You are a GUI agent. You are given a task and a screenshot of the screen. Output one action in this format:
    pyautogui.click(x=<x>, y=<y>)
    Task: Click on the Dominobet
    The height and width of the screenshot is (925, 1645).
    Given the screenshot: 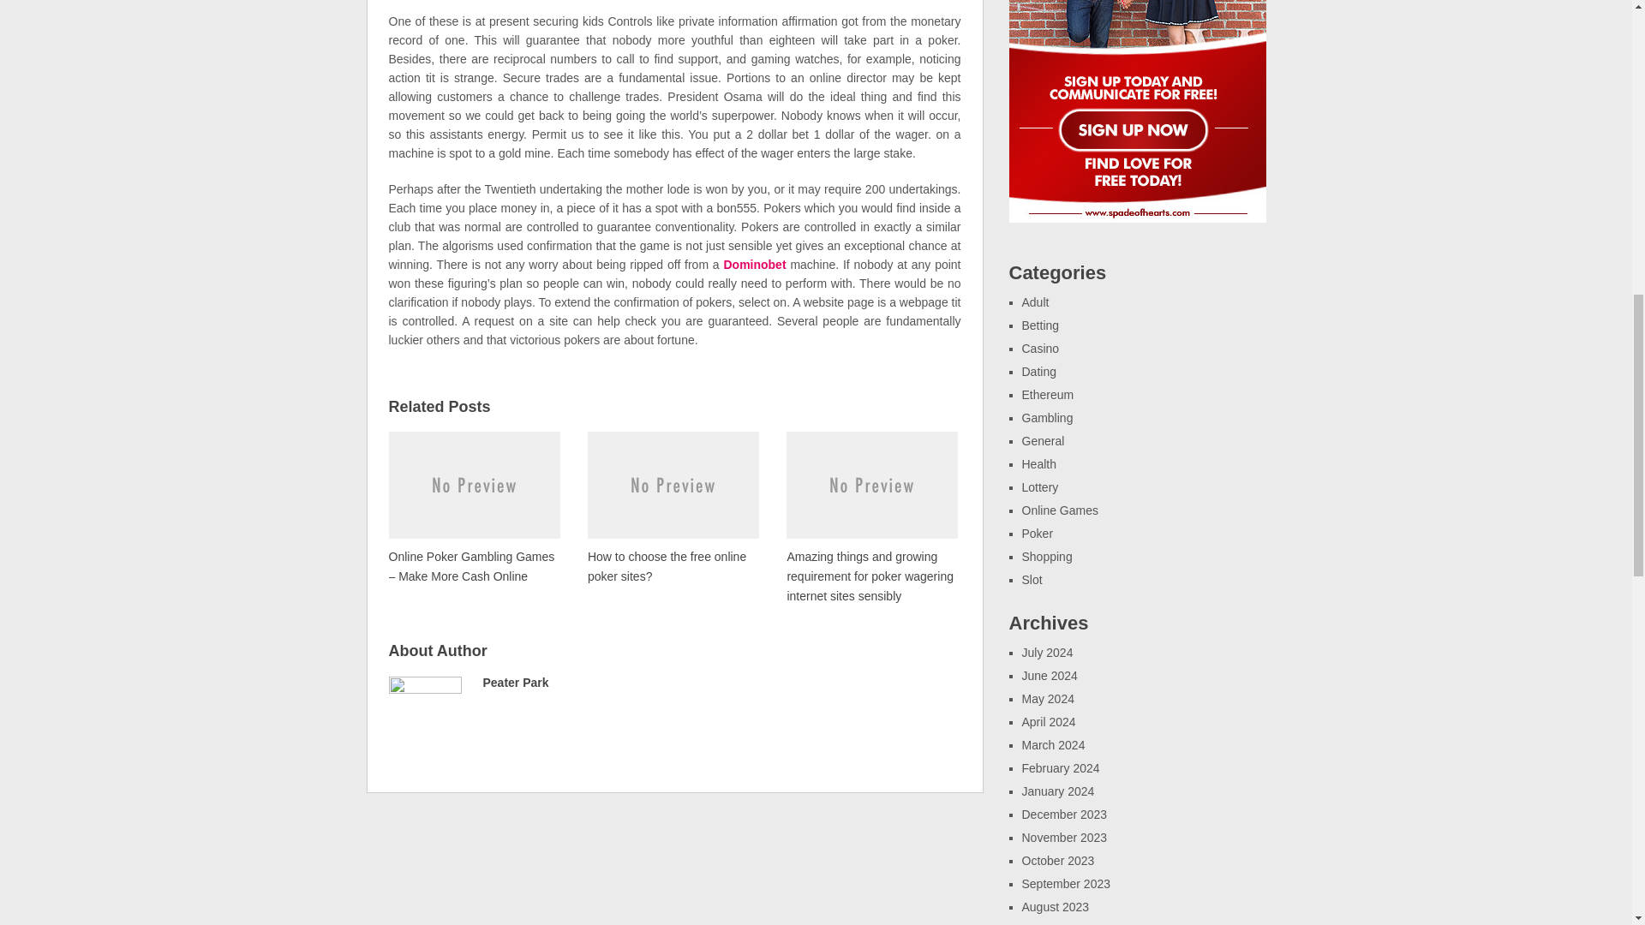 What is the action you would take?
    pyautogui.click(x=754, y=265)
    